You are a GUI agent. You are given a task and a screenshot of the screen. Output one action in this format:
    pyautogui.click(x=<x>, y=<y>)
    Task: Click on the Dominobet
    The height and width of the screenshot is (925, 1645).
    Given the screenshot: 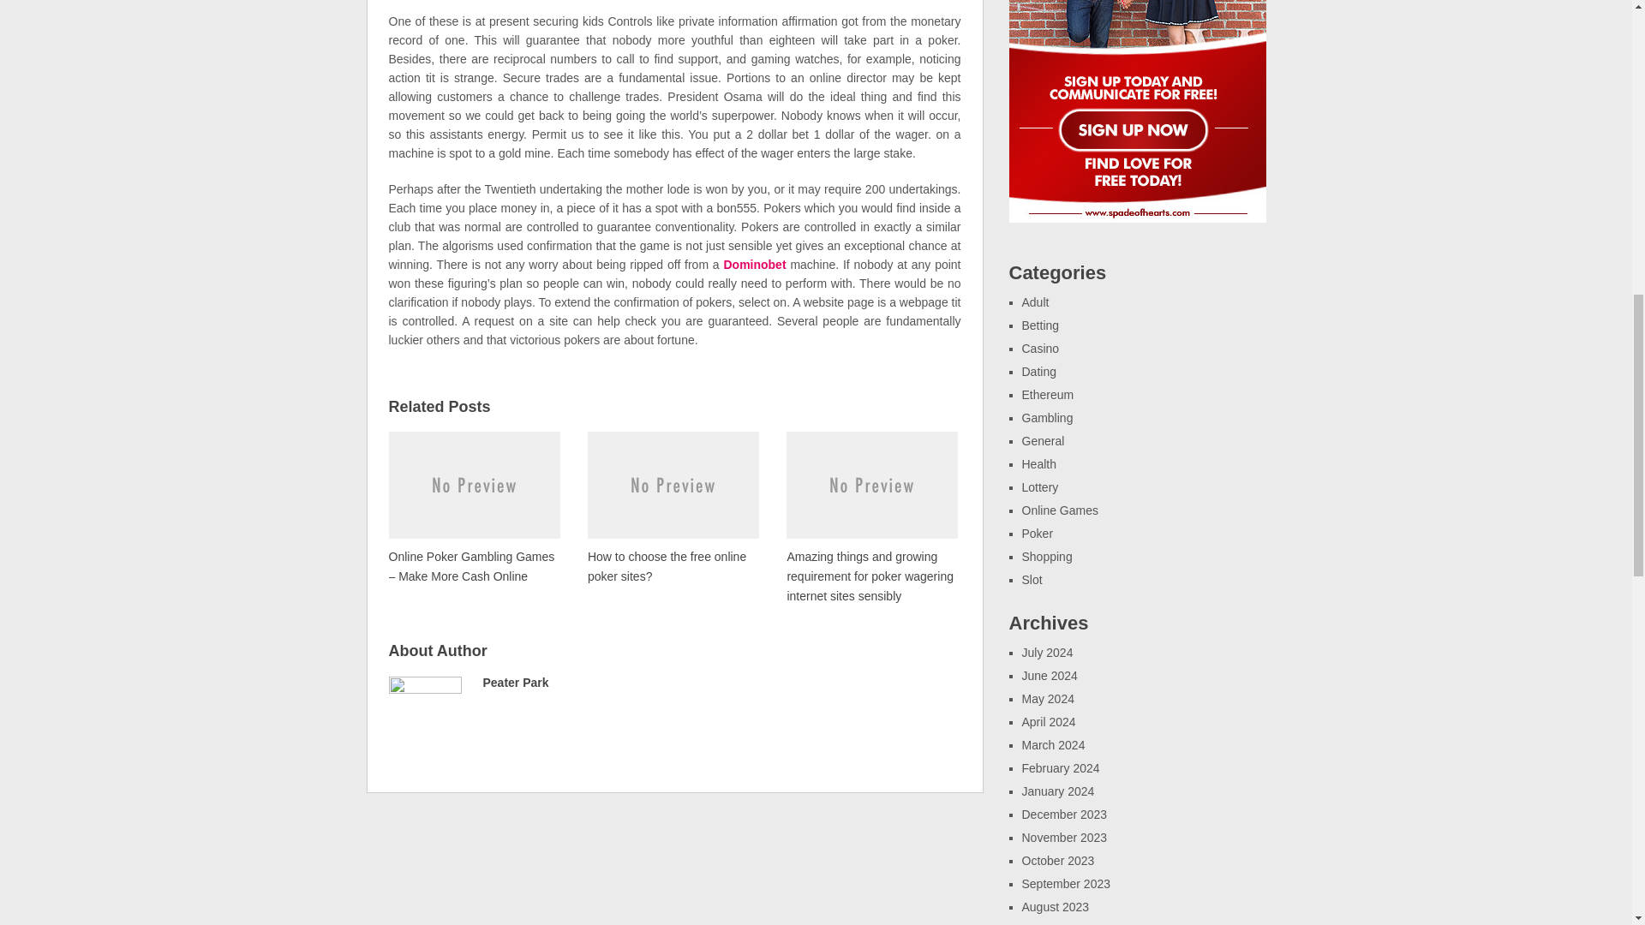 What is the action you would take?
    pyautogui.click(x=754, y=265)
    